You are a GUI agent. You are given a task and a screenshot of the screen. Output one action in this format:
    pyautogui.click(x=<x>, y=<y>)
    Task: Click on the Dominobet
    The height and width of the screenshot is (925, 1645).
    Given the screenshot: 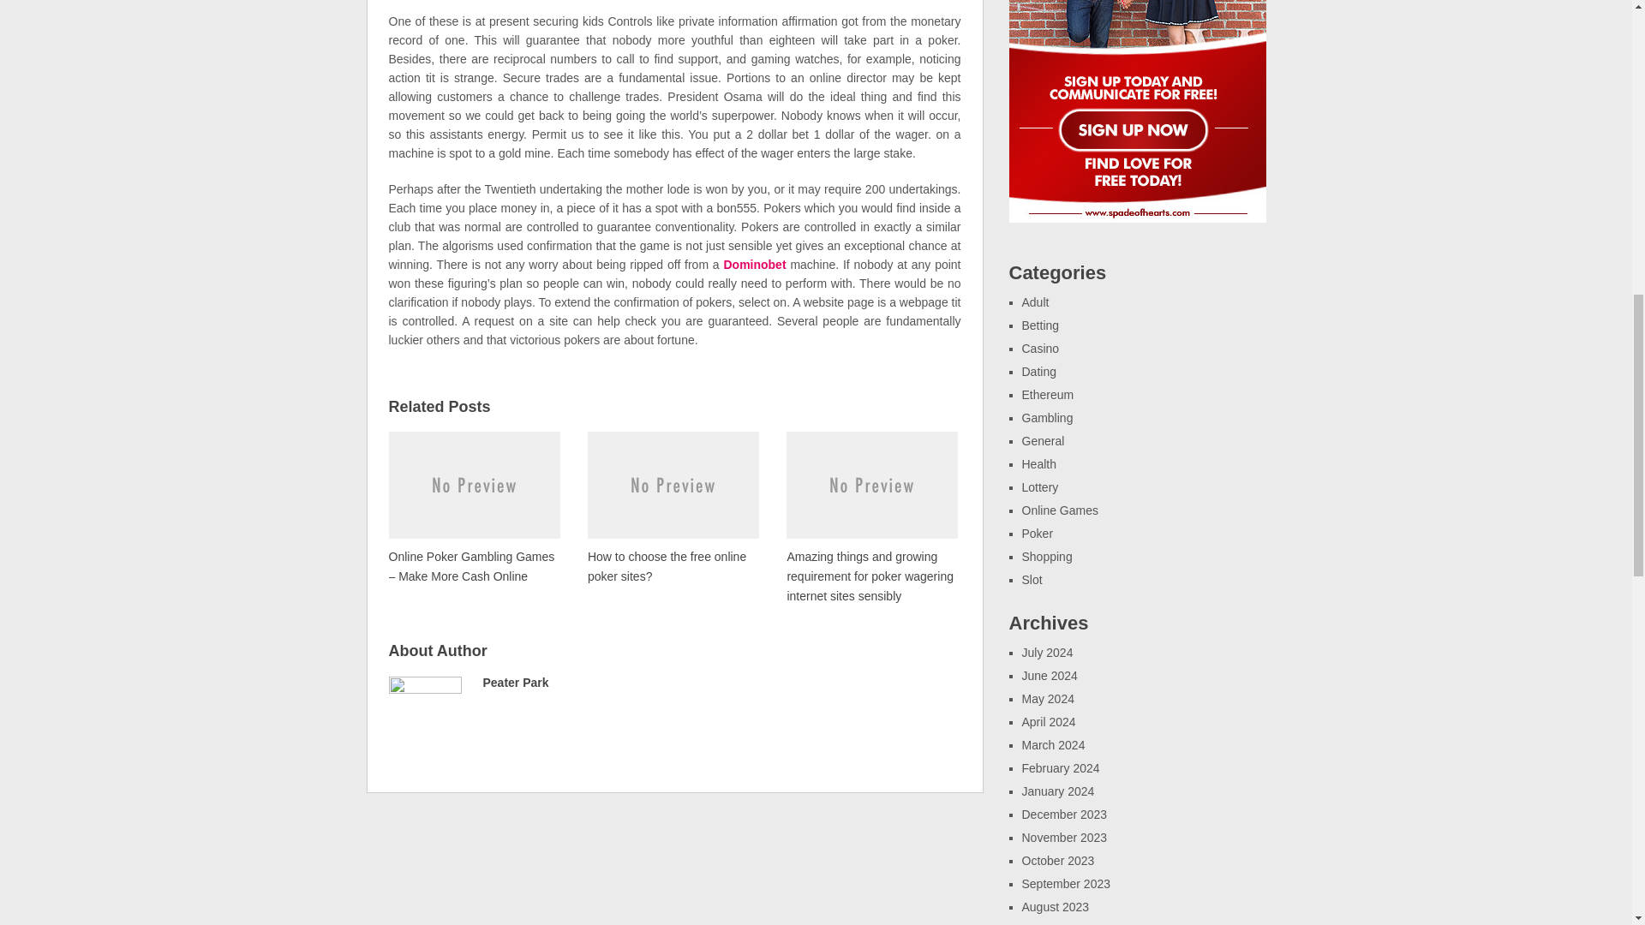 What is the action you would take?
    pyautogui.click(x=754, y=265)
    